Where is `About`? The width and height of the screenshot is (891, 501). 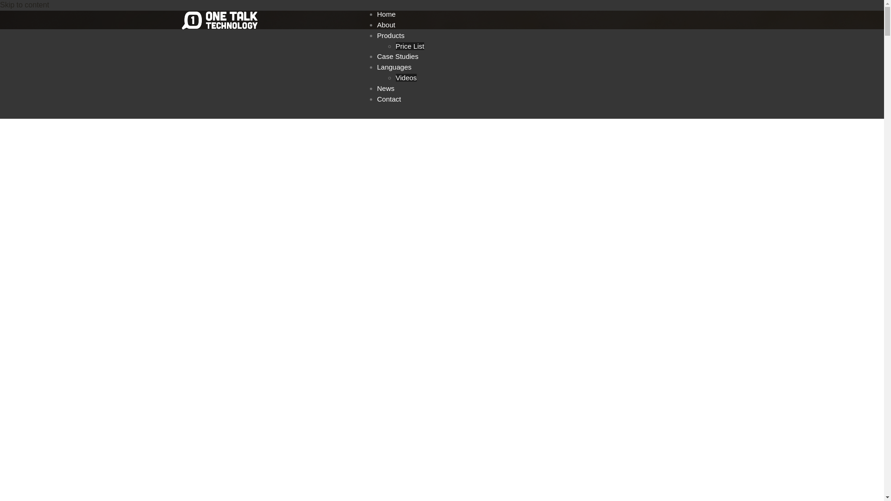
About is located at coordinates (386, 25).